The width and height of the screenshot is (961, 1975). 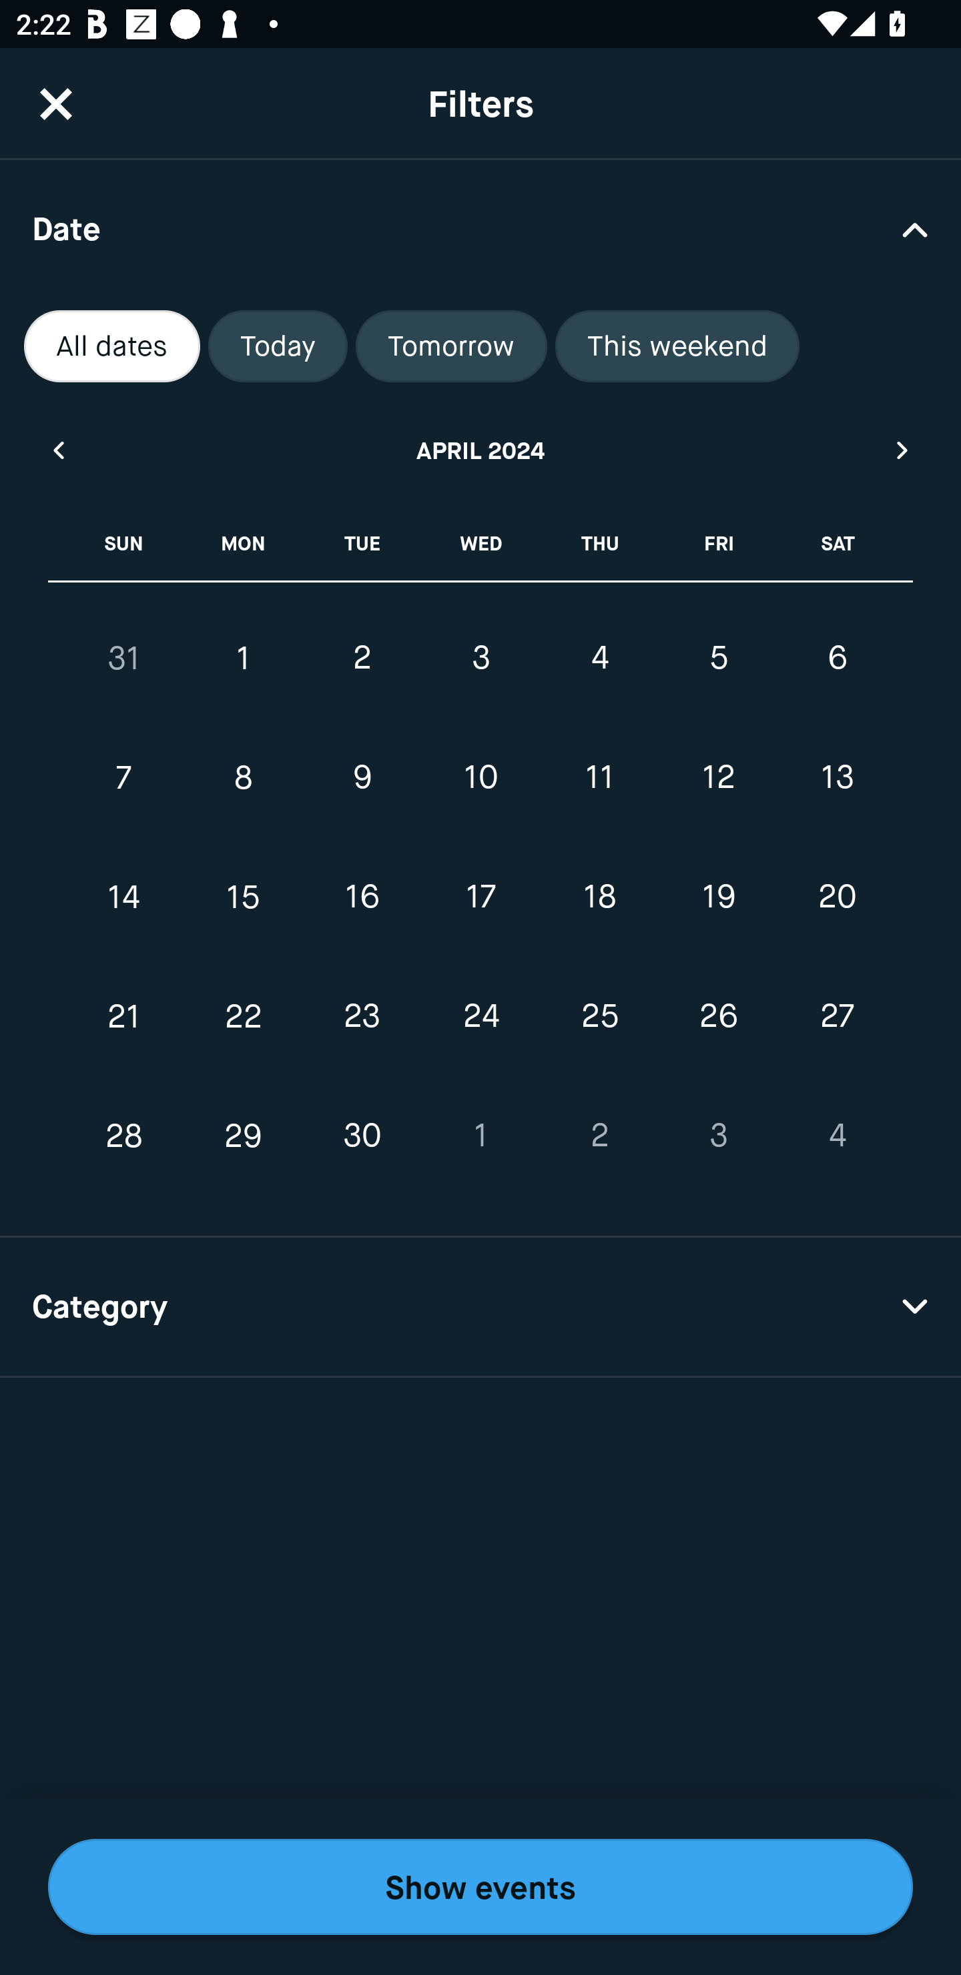 What do you see at coordinates (599, 897) in the screenshot?
I see `18` at bounding box center [599, 897].